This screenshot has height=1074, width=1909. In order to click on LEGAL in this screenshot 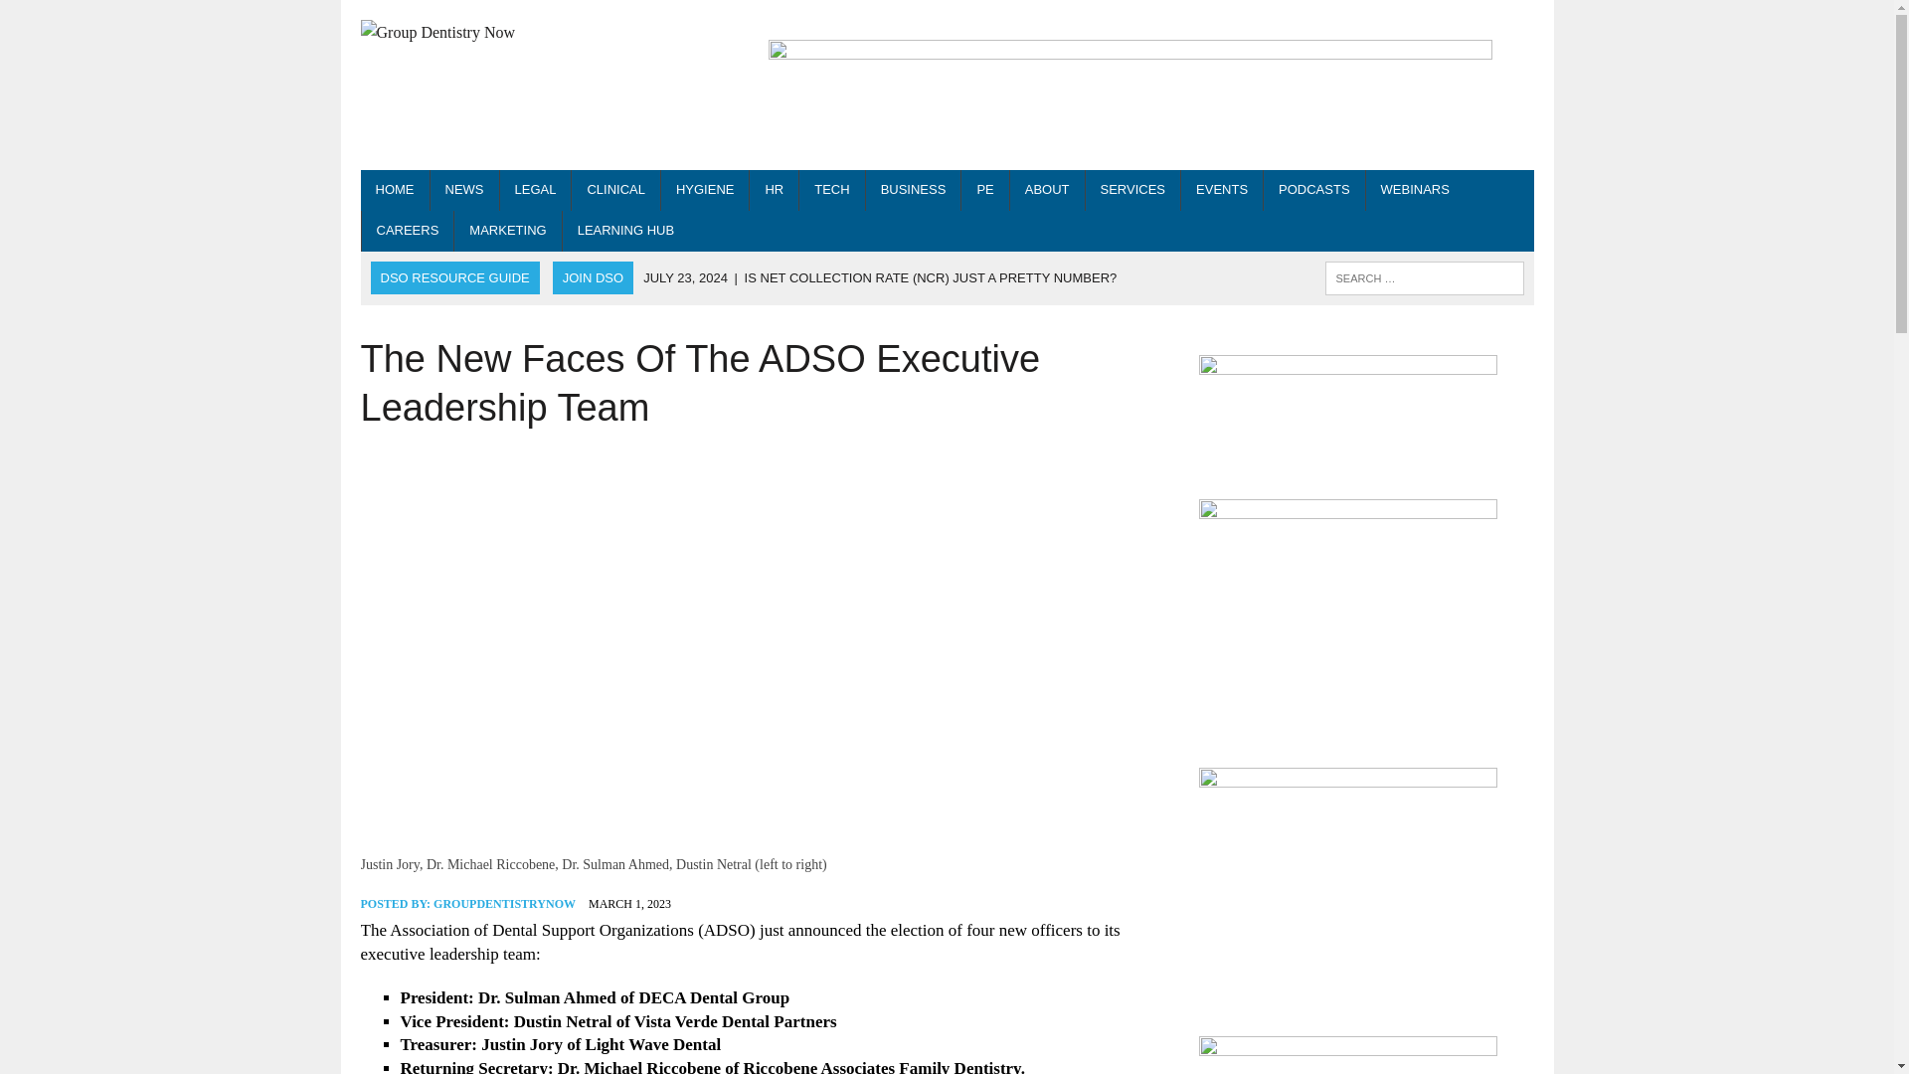, I will do `click(535, 189)`.